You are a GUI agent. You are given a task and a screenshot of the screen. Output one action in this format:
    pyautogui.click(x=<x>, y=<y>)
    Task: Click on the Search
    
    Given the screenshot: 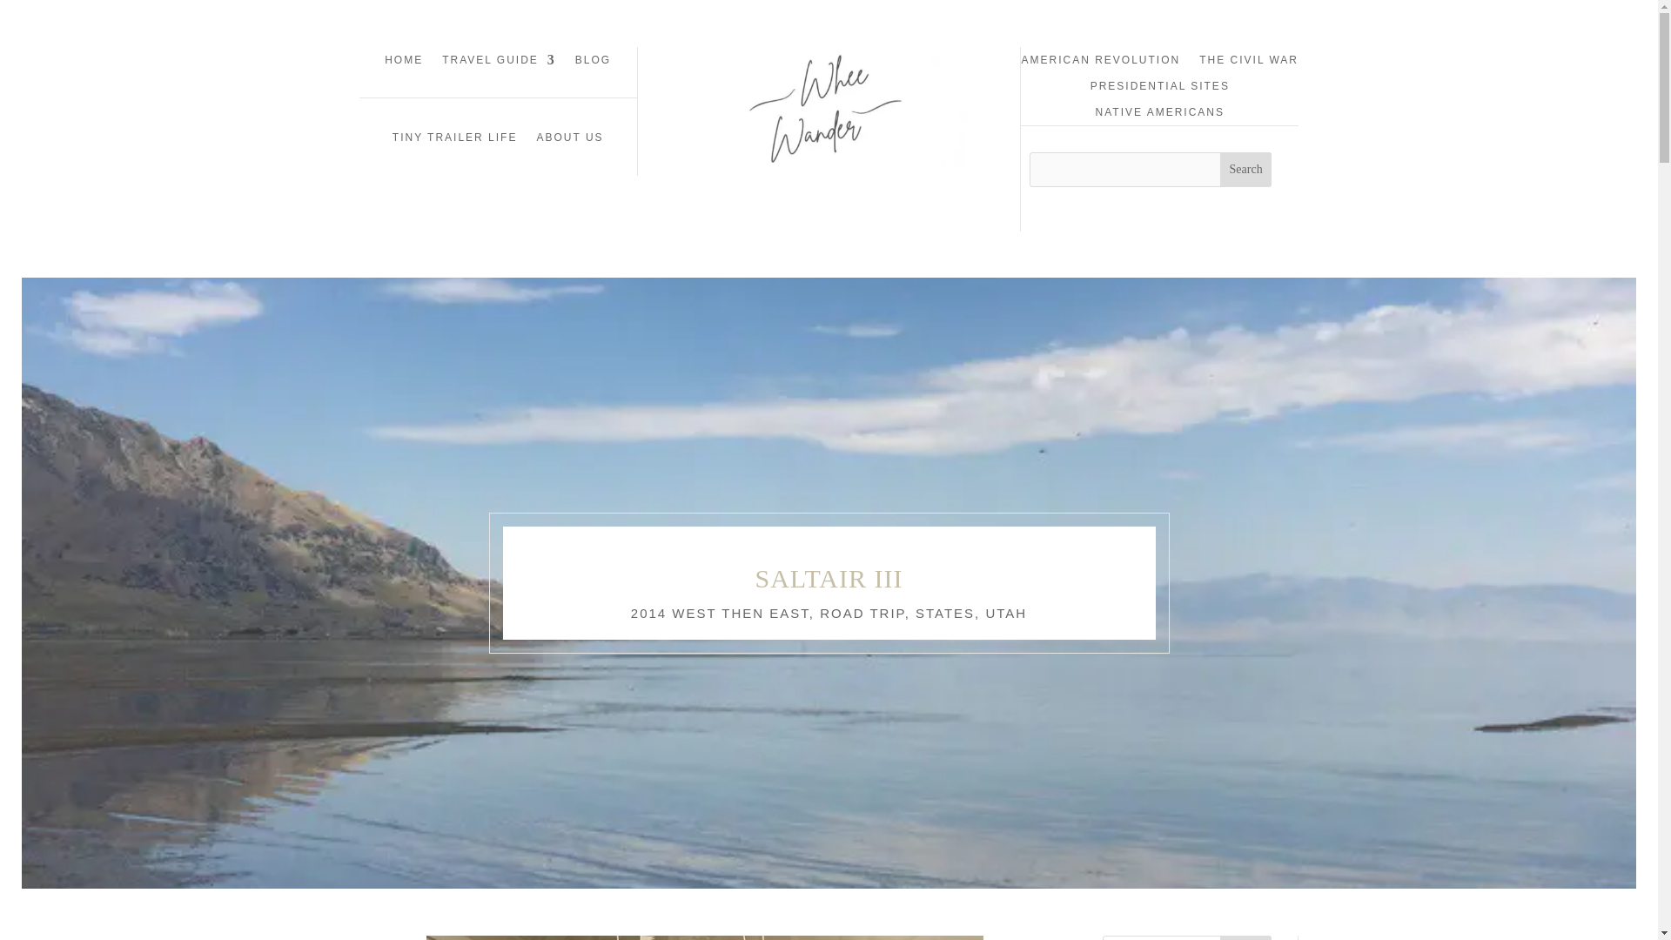 What is the action you would take?
    pyautogui.click(x=1245, y=937)
    